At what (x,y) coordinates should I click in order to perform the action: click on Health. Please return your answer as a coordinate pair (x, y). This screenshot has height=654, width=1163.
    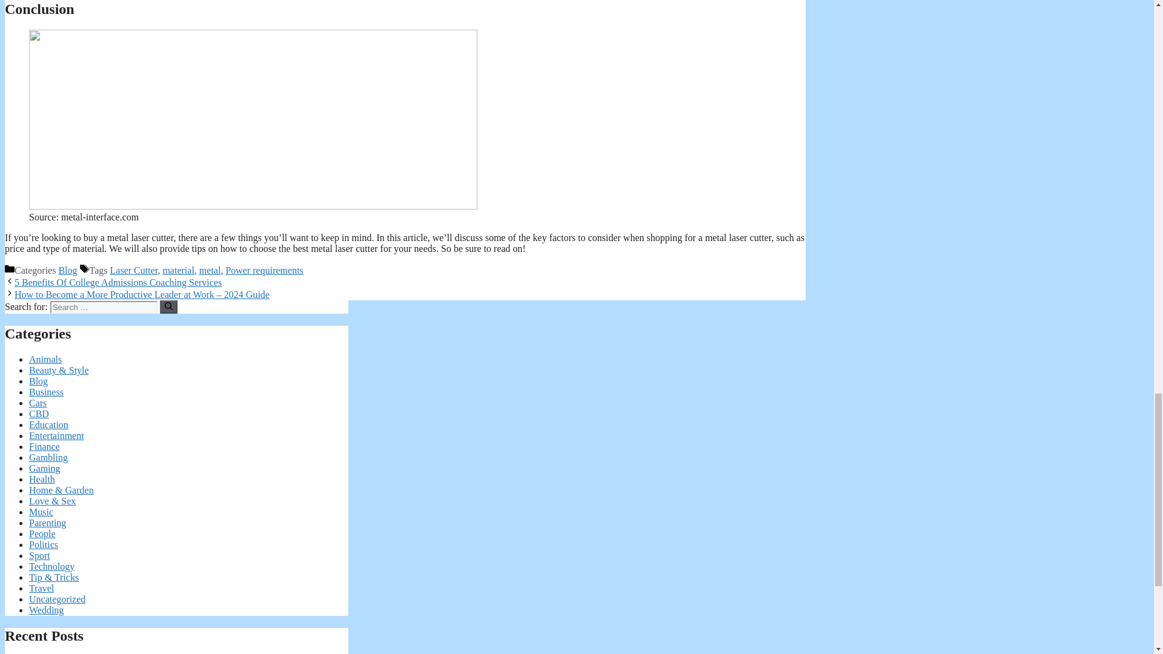
    Looking at the image, I should click on (42, 480).